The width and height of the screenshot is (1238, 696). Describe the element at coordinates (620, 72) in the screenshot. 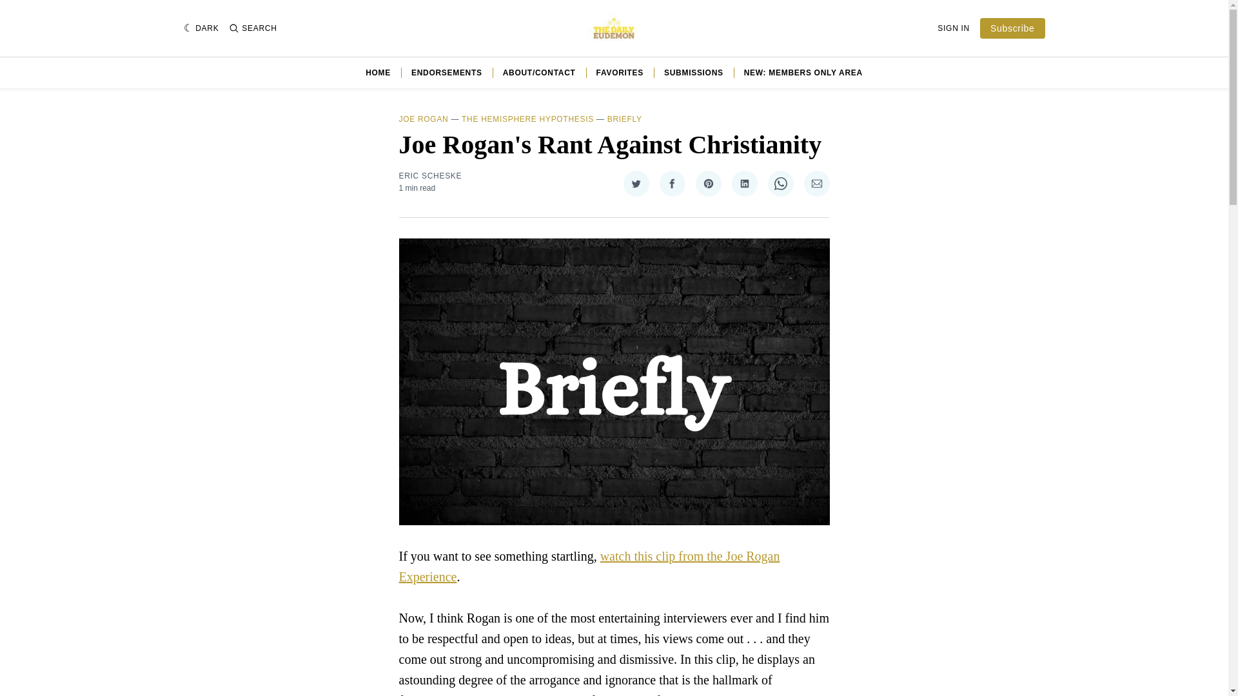

I see `FAVORITES` at that location.